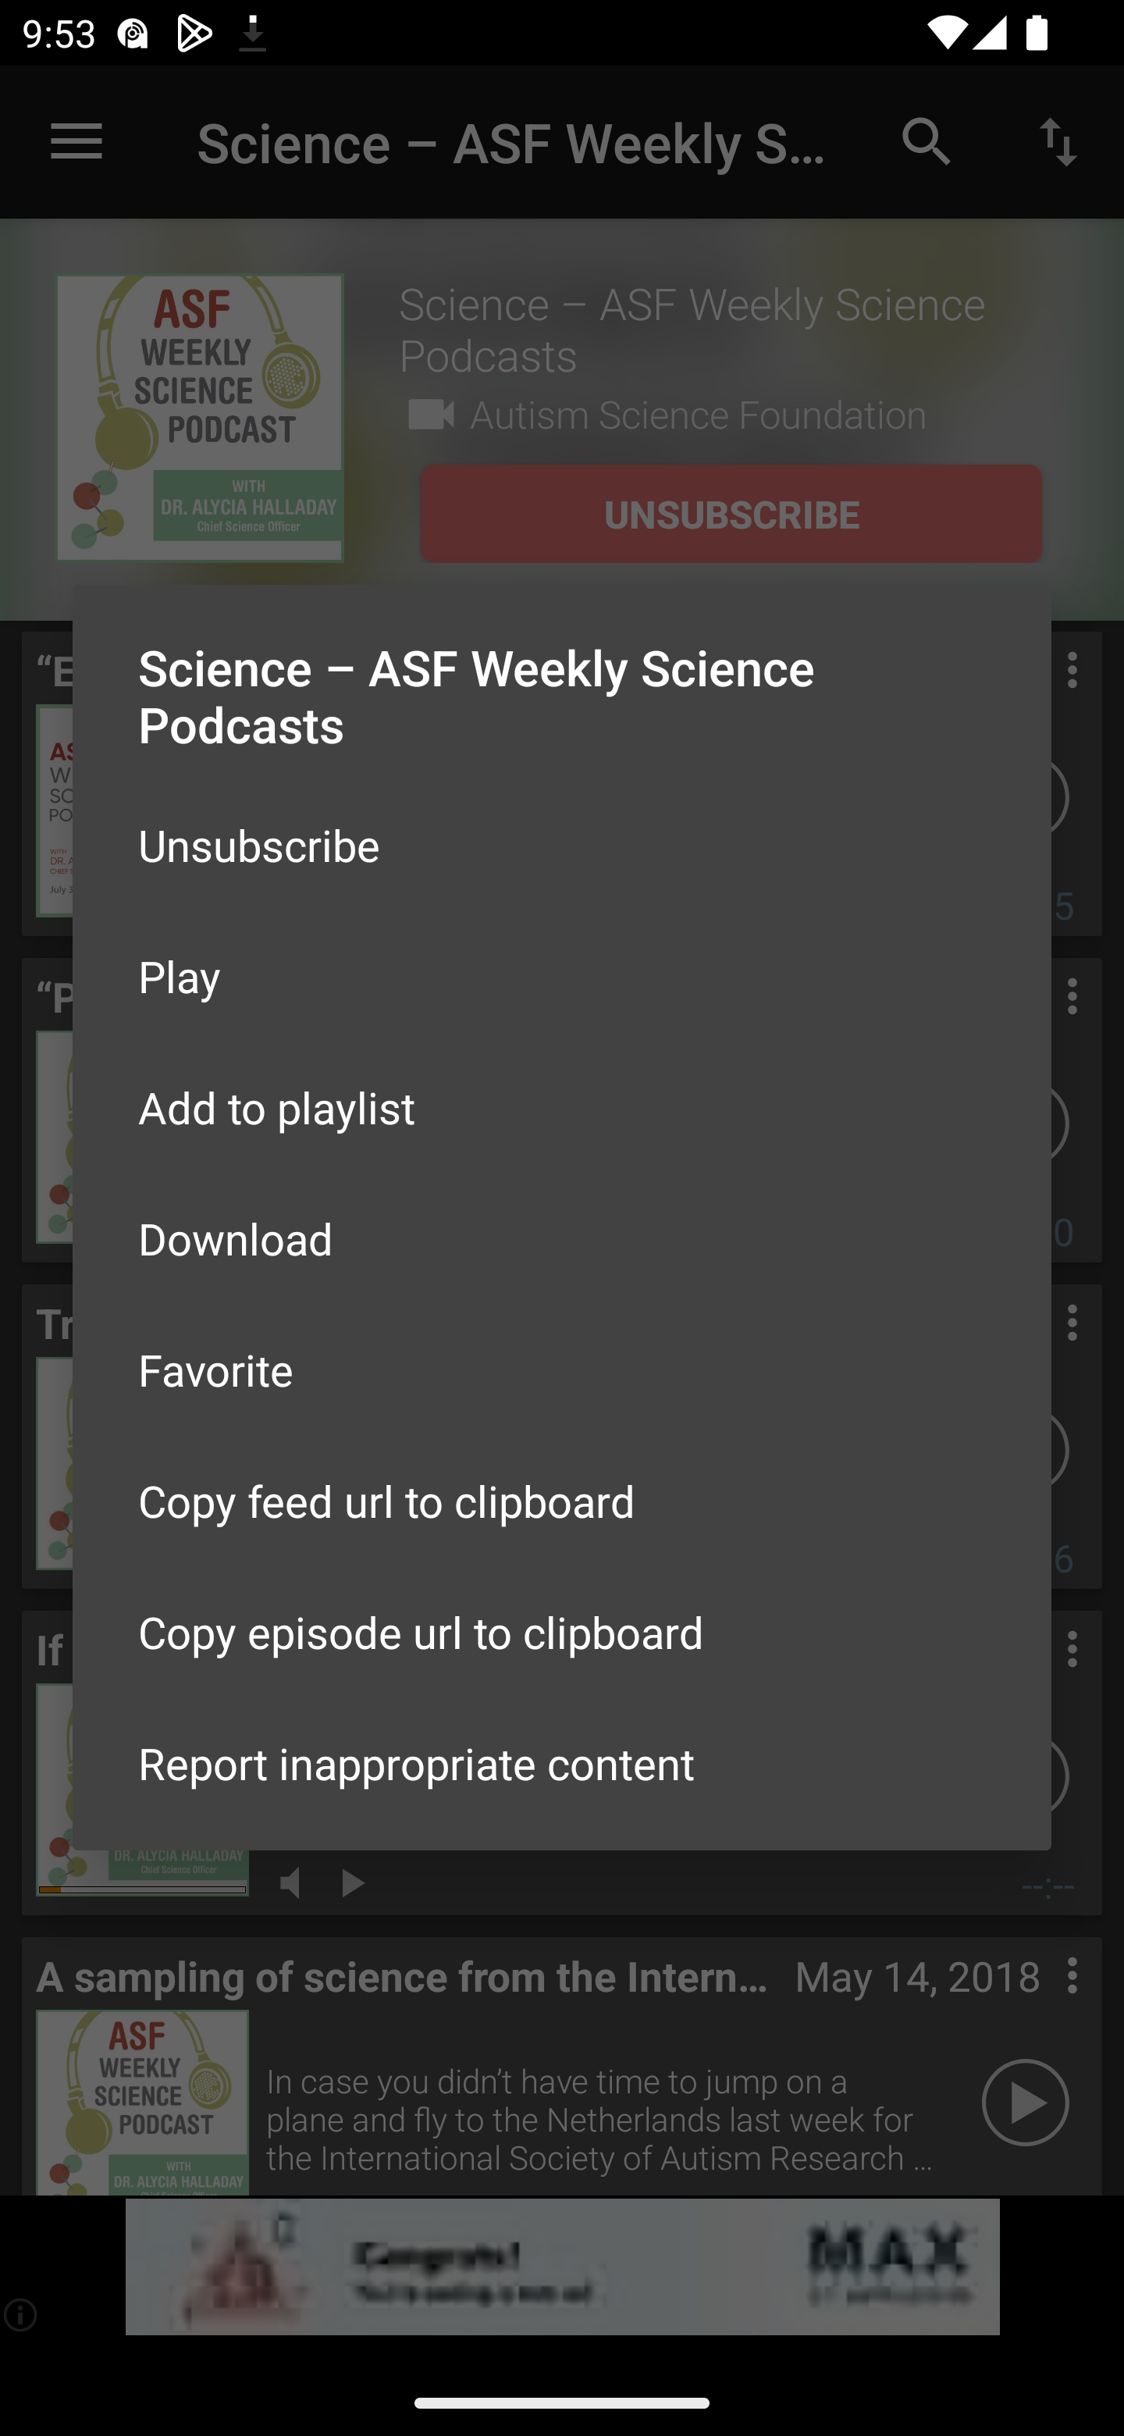 The height and width of the screenshot is (2436, 1124). Describe the element at coordinates (562, 1369) in the screenshot. I see `Favorite` at that location.